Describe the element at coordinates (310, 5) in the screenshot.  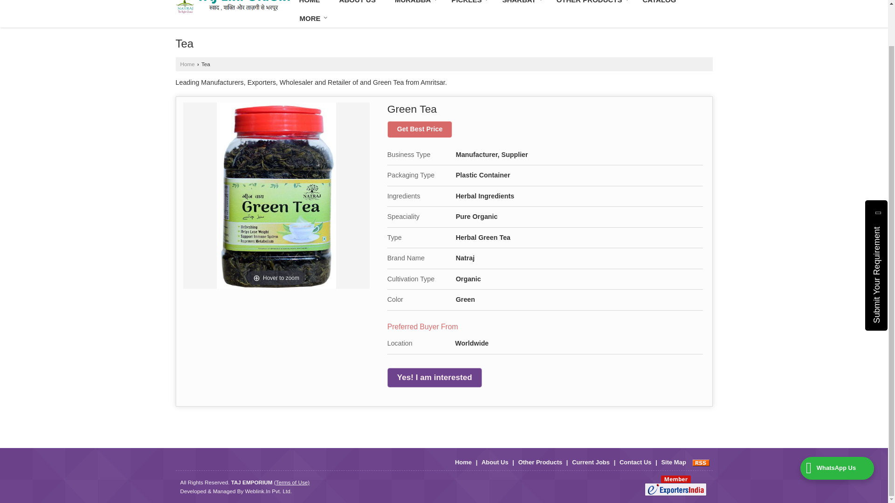
I see `Home` at that location.